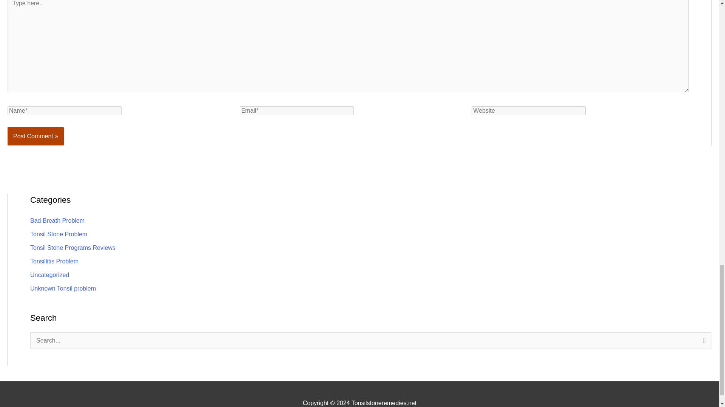  I want to click on Bad Breath Problem, so click(57, 220).